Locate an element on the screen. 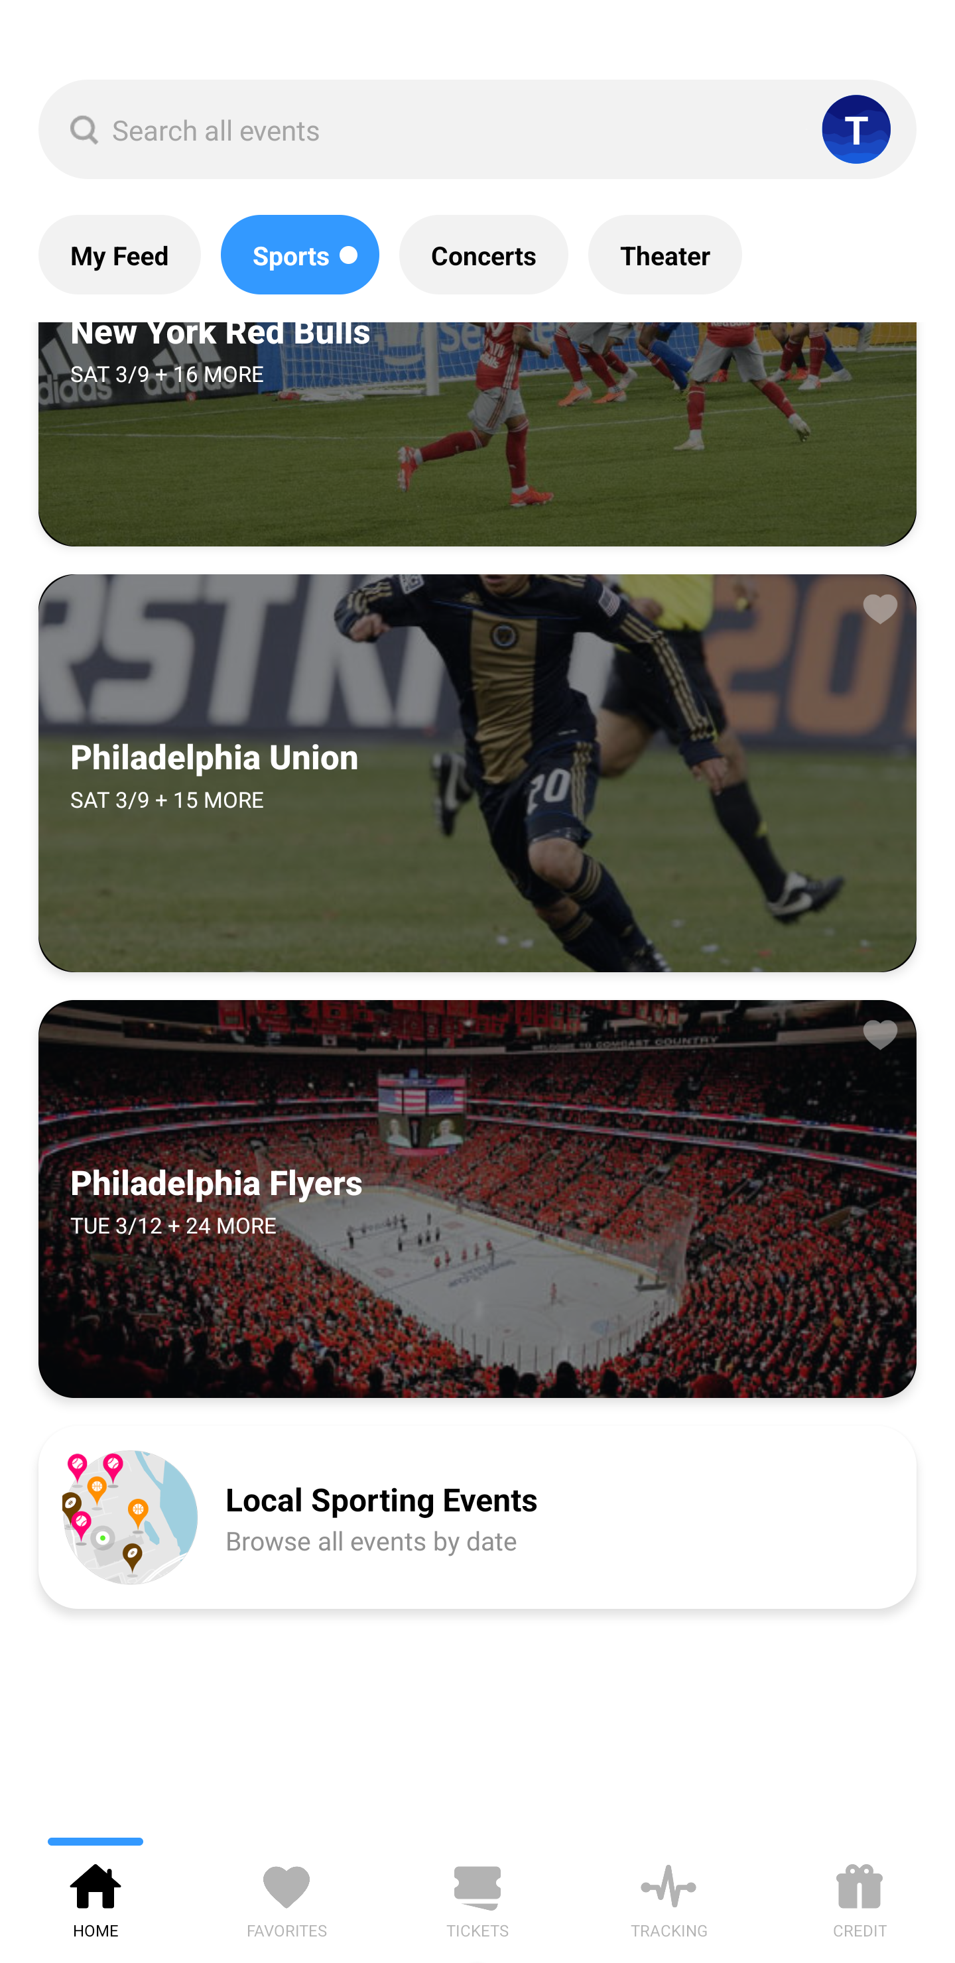 Image resolution: width=955 pixels, height=1963 pixels. Search all events is located at coordinates (477, 129).